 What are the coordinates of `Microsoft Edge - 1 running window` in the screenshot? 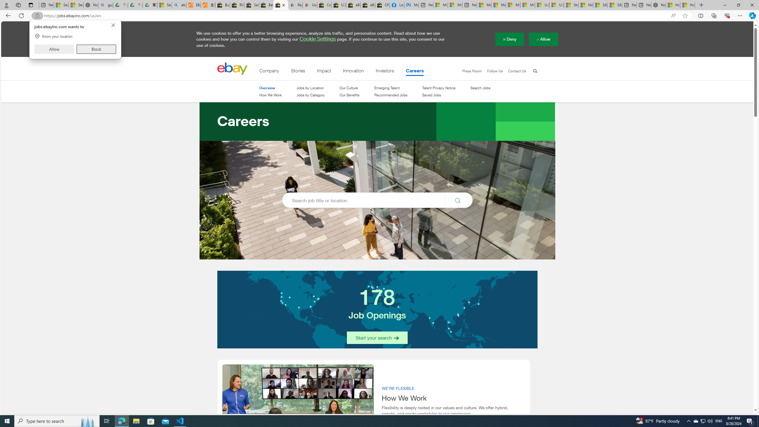 It's located at (136, 421).